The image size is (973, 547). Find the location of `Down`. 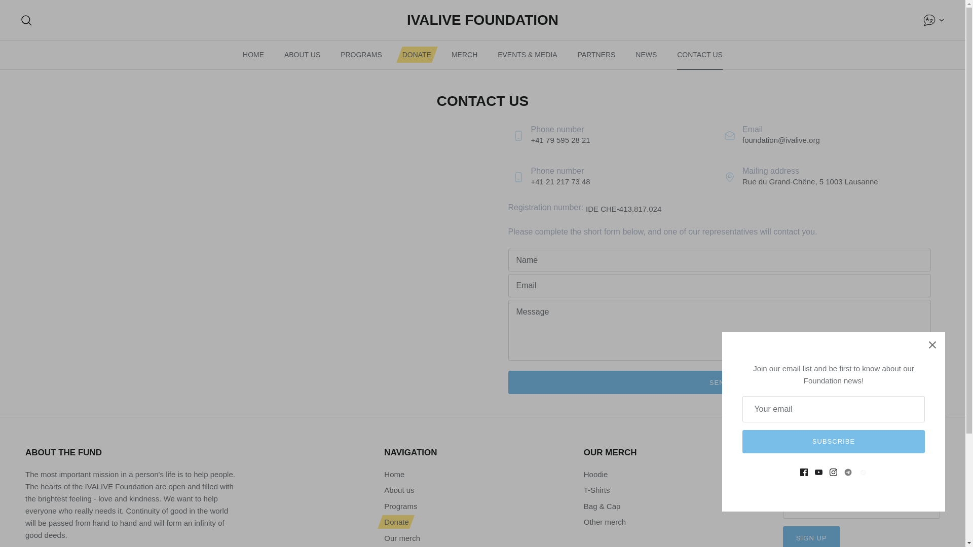

Down is located at coordinates (941, 20).